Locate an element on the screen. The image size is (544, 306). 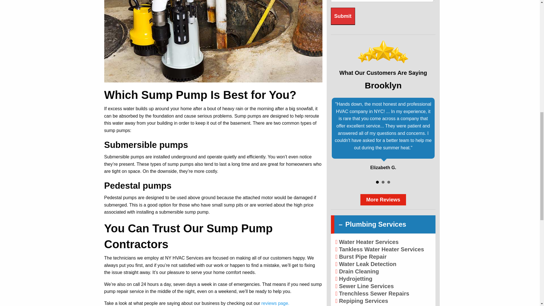
3 is located at coordinates (389, 182).